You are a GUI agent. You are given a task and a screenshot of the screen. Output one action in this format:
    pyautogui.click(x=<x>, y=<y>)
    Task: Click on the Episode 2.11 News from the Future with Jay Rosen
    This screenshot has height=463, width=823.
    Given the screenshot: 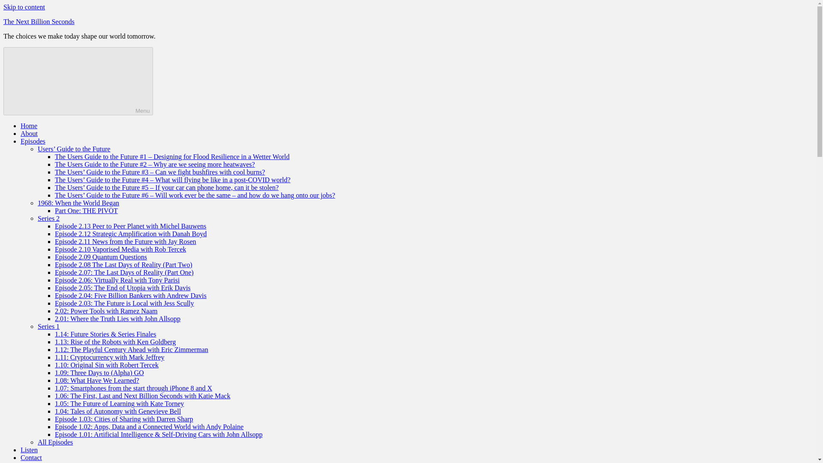 What is the action you would take?
    pyautogui.click(x=126, y=242)
    